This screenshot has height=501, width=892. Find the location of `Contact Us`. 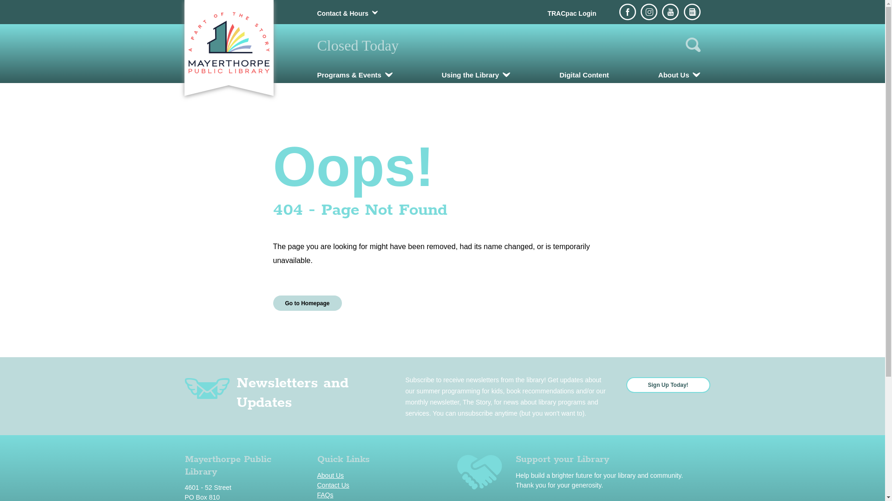

Contact Us is located at coordinates (376, 485).